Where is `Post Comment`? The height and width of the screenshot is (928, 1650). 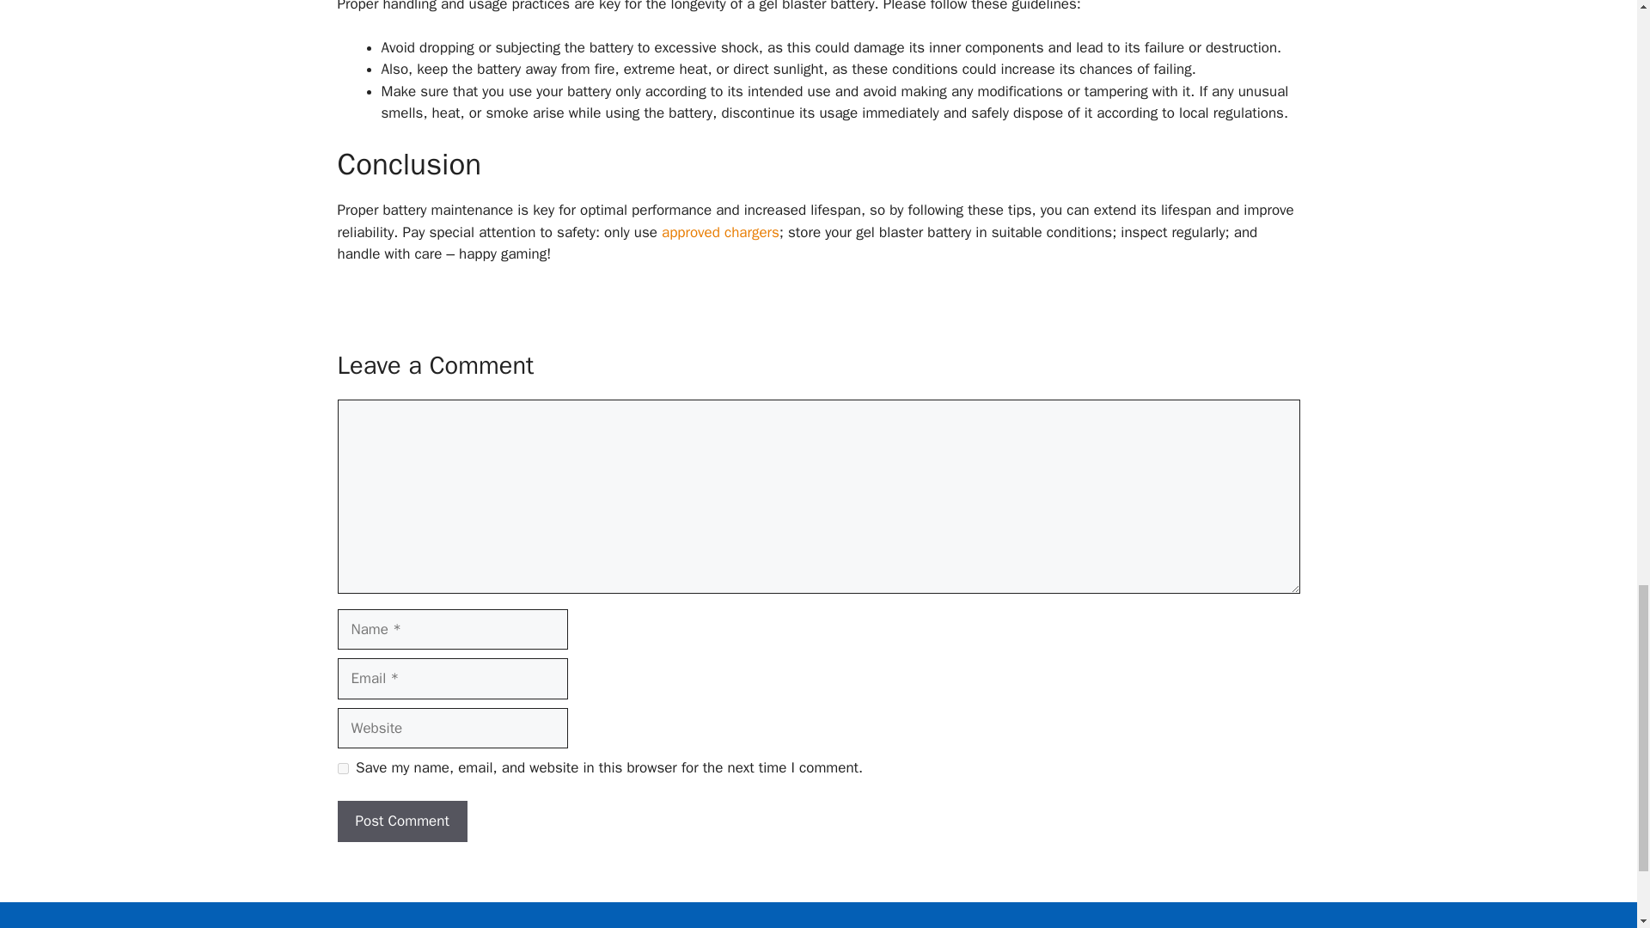 Post Comment is located at coordinates (401, 821).